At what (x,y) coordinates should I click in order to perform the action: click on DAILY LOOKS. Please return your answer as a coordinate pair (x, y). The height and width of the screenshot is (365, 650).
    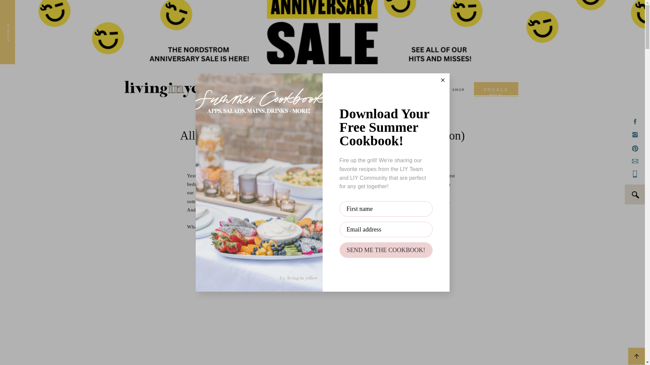
    Looking at the image, I should click on (419, 89).